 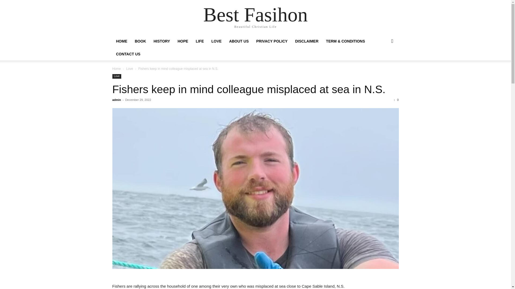 I want to click on BOOK, so click(x=140, y=41).